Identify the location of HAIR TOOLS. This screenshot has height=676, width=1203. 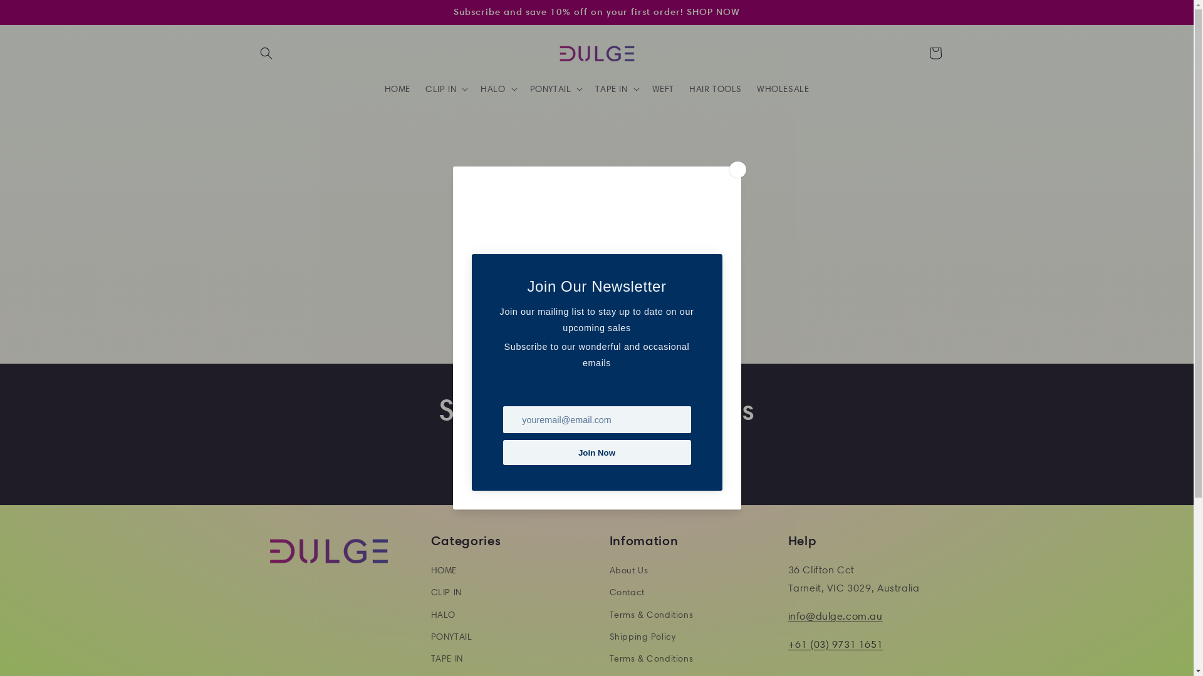
(716, 89).